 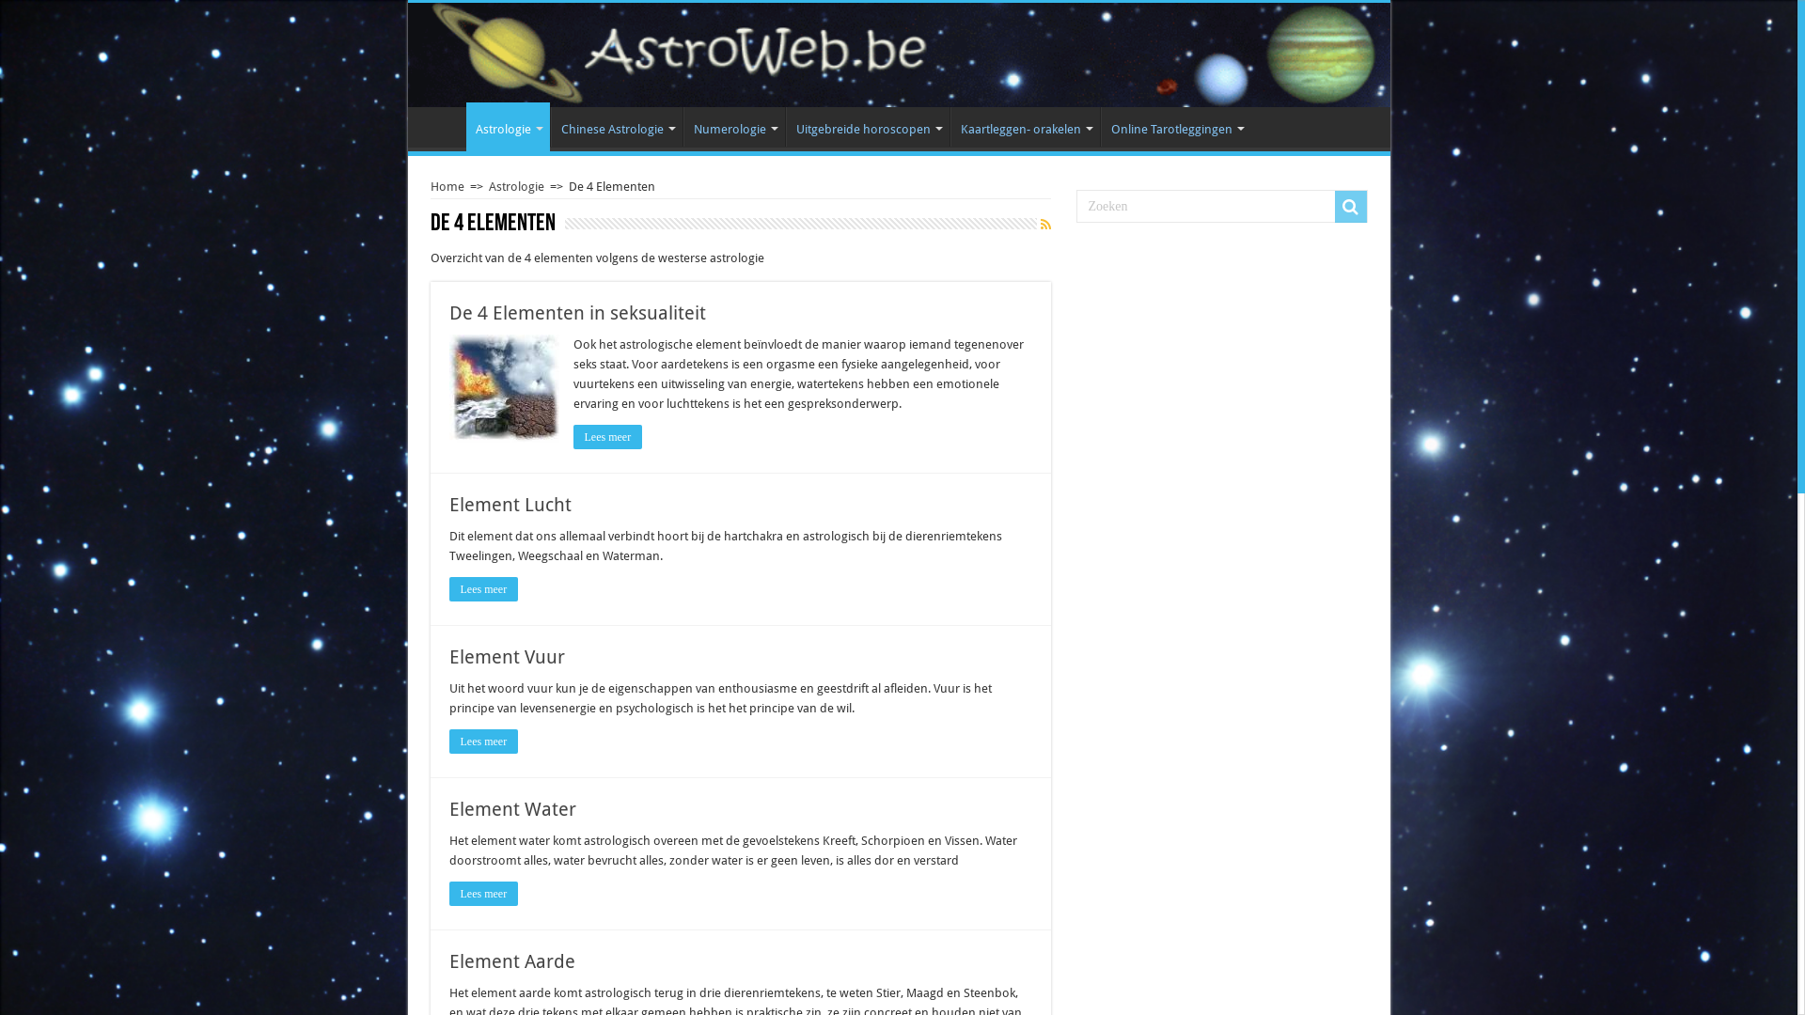 I want to click on Lees meer, so click(x=484, y=742).